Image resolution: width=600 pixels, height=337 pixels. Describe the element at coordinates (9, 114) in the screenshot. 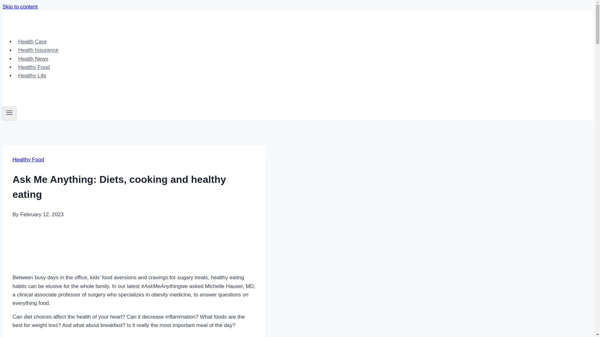

I see `Toggle Menu` at that location.